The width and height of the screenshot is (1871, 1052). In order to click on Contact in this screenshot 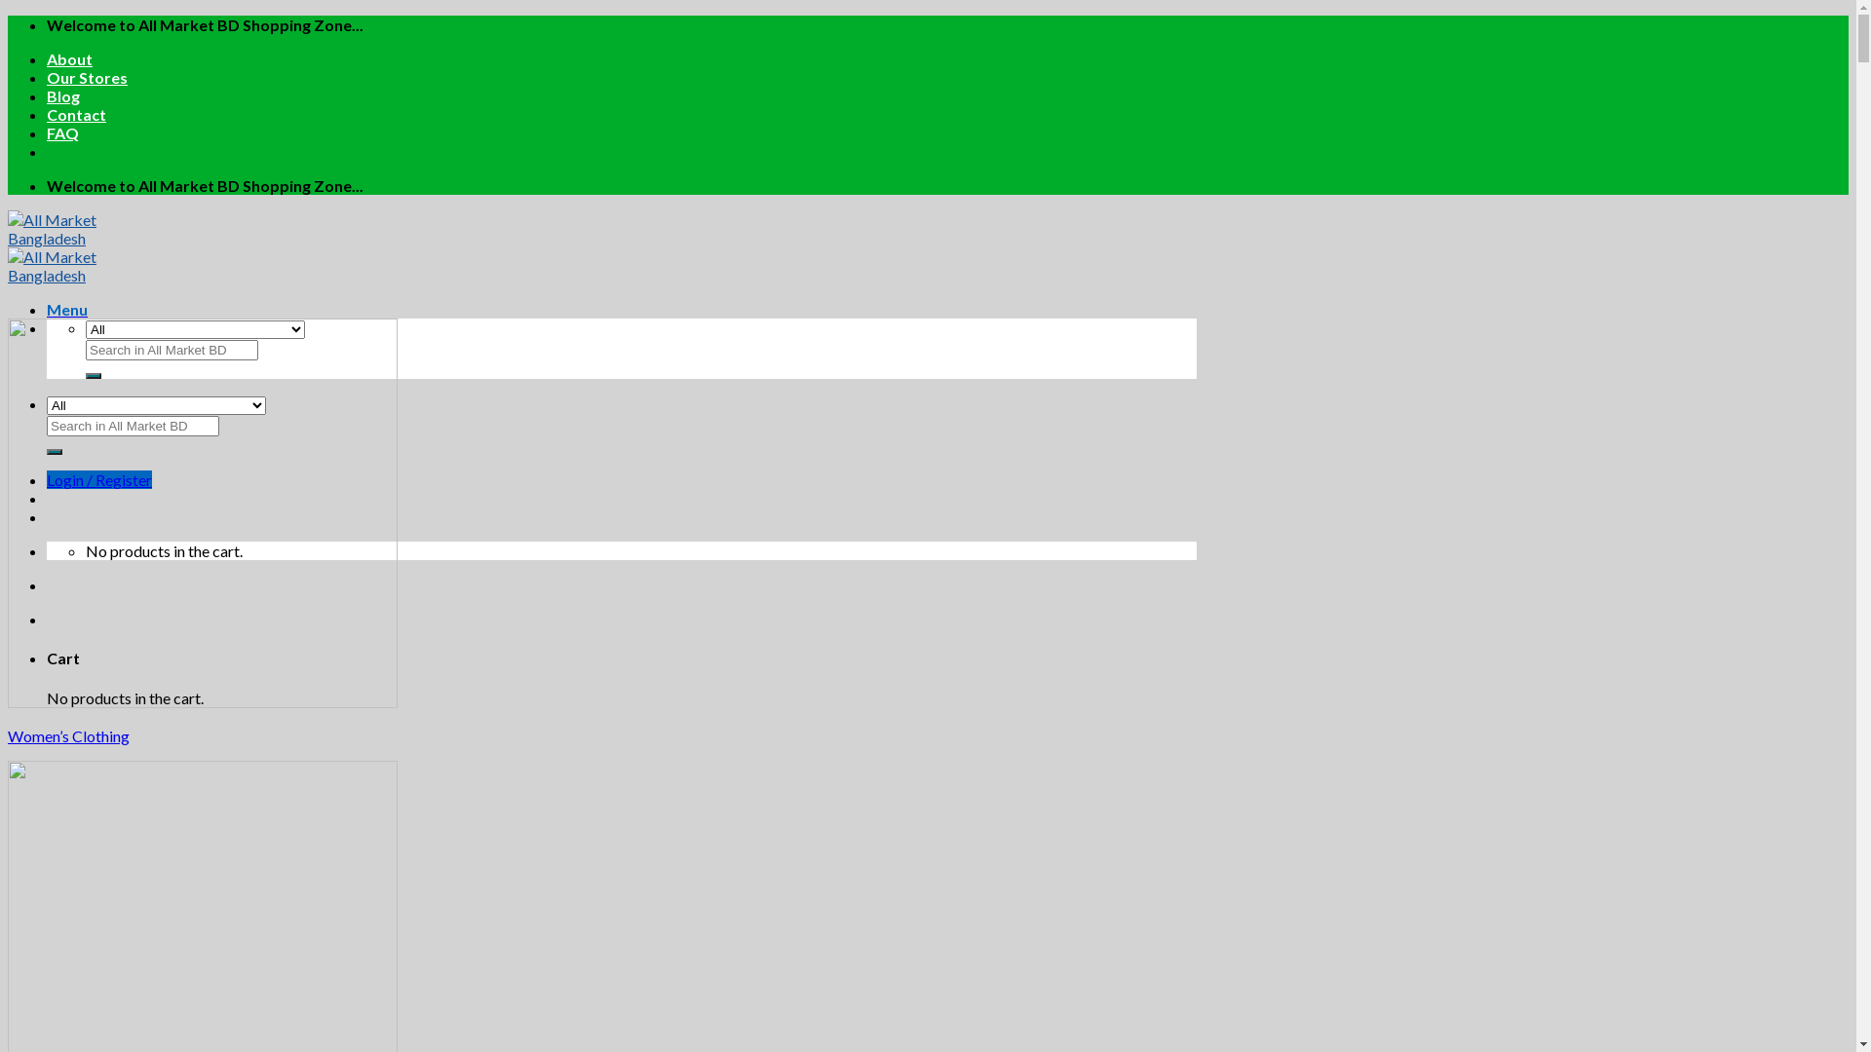, I will do `click(76, 115)`.